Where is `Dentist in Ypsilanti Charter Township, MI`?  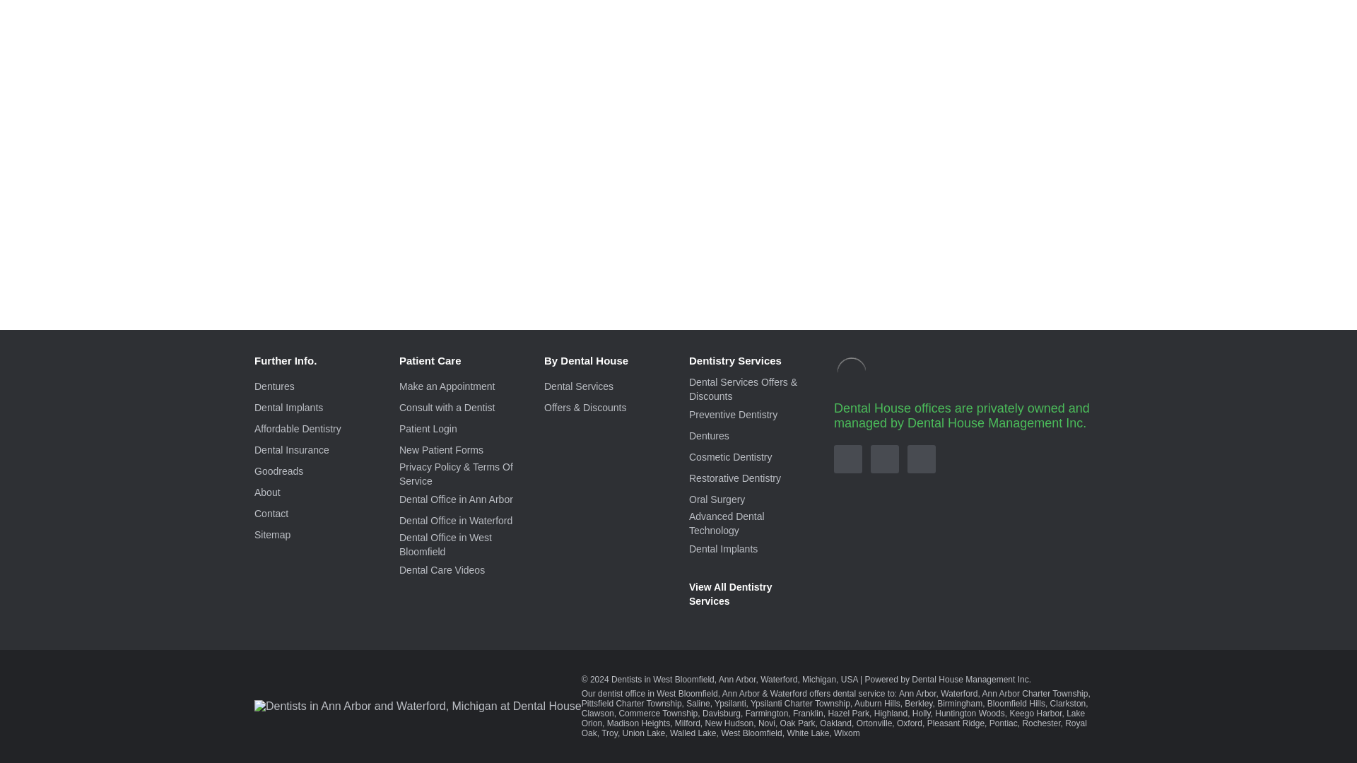
Dentist in Ypsilanti Charter Township, MI is located at coordinates (800, 704).